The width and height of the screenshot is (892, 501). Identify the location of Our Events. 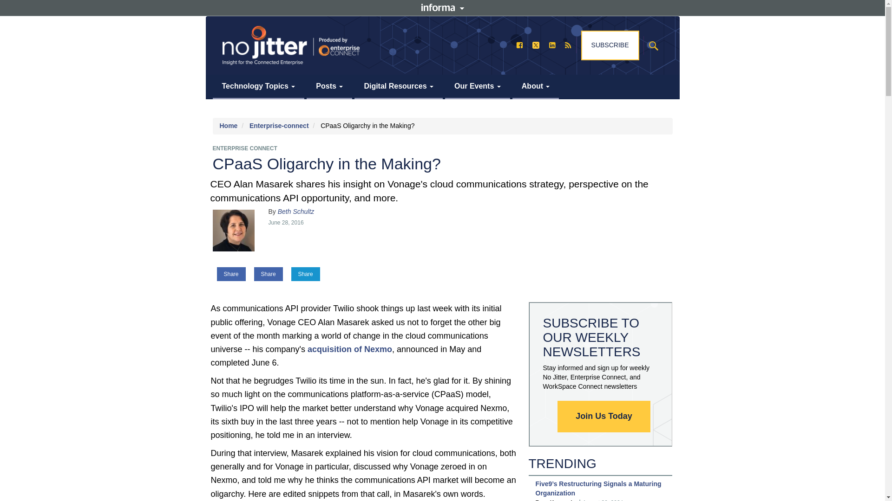
(478, 86).